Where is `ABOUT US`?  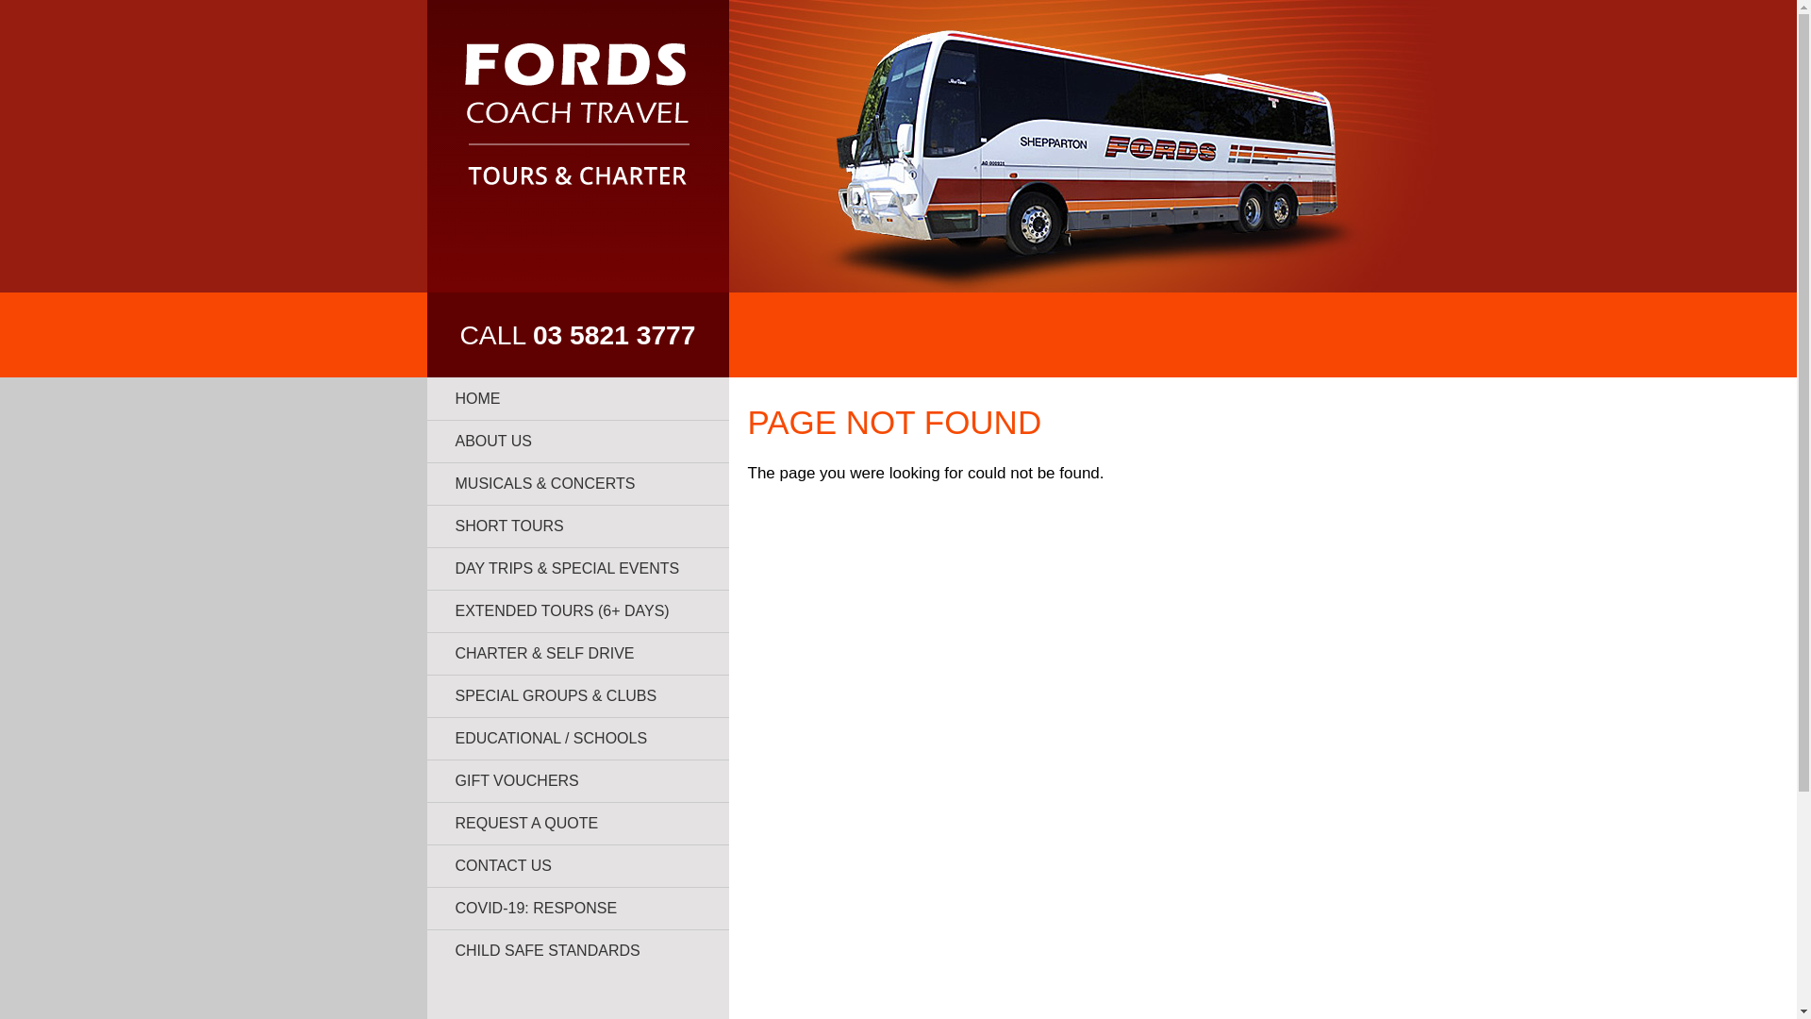
ABOUT US is located at coordinates (577, 442).